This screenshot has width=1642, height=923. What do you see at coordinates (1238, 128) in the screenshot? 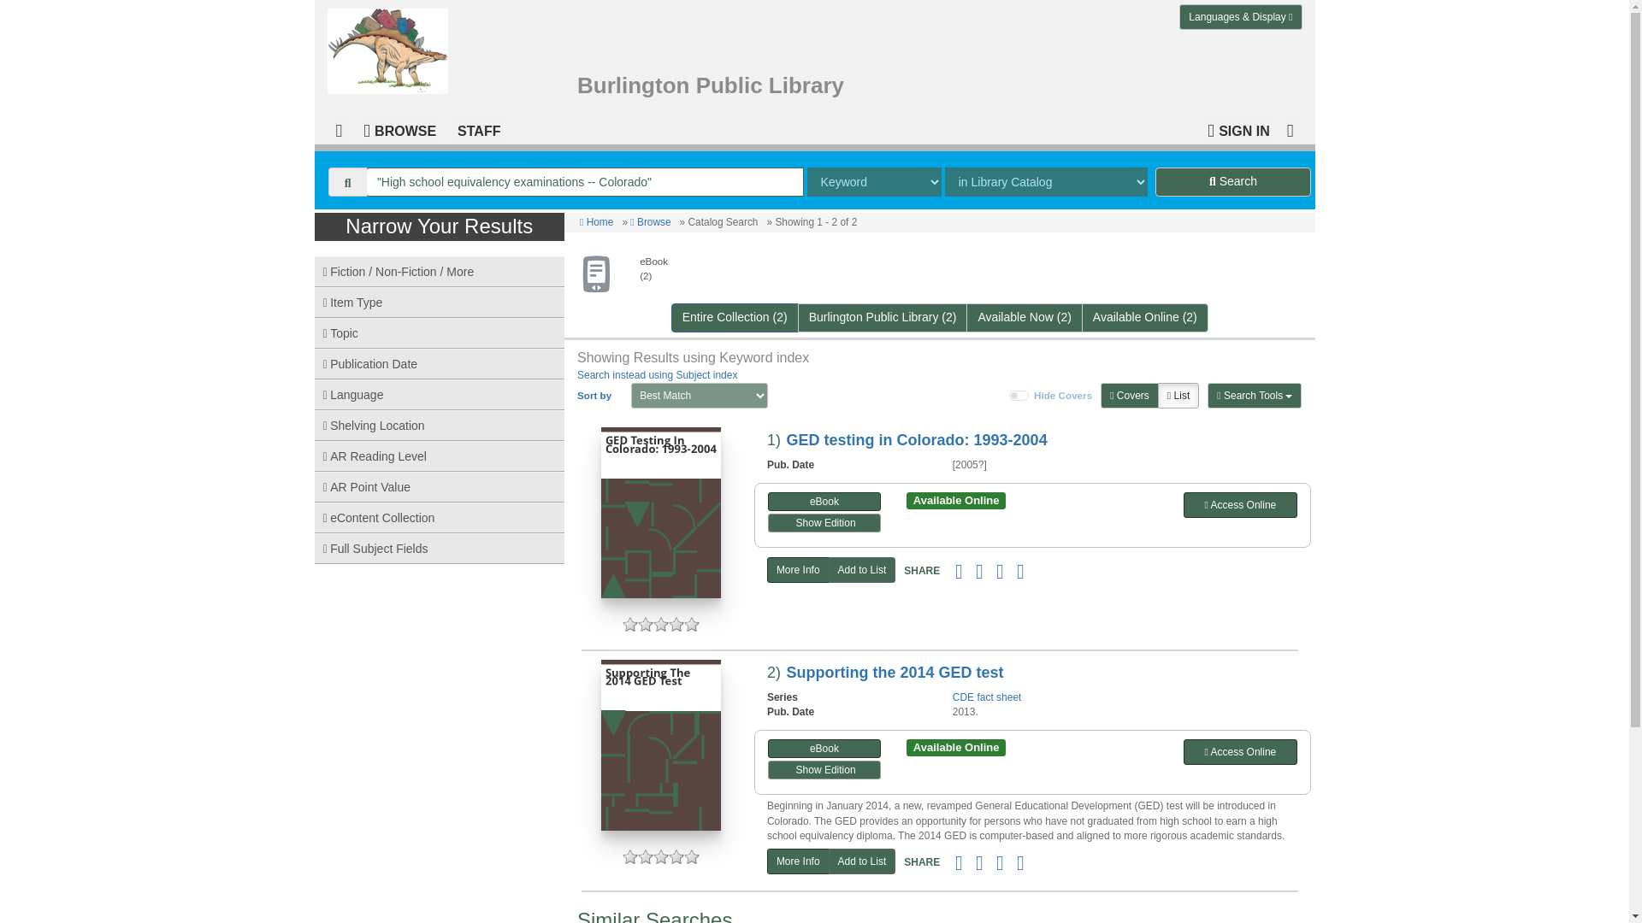
I see `Login` at bounding box center [1238, 128].